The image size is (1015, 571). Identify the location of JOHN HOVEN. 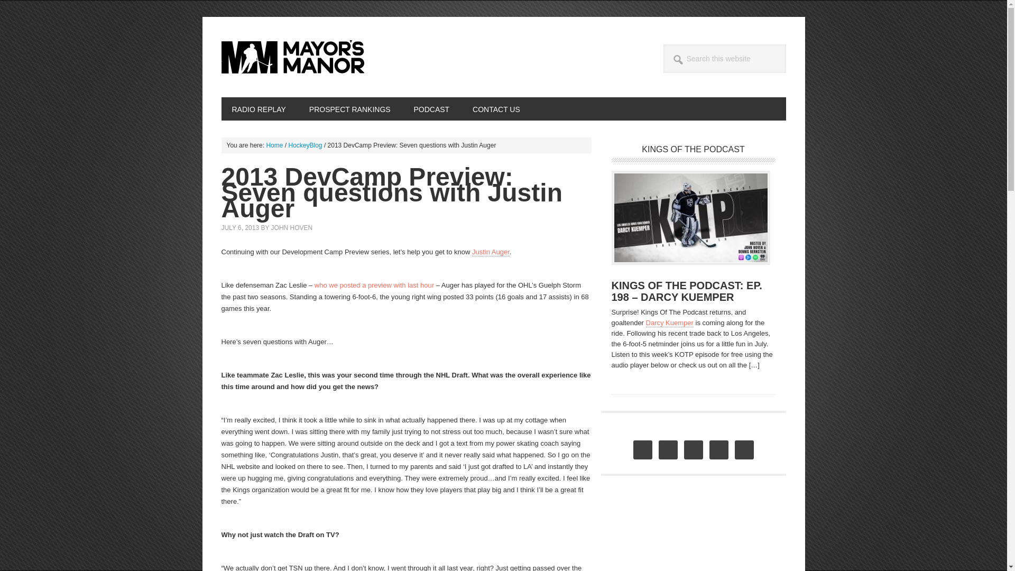
(292, 228).